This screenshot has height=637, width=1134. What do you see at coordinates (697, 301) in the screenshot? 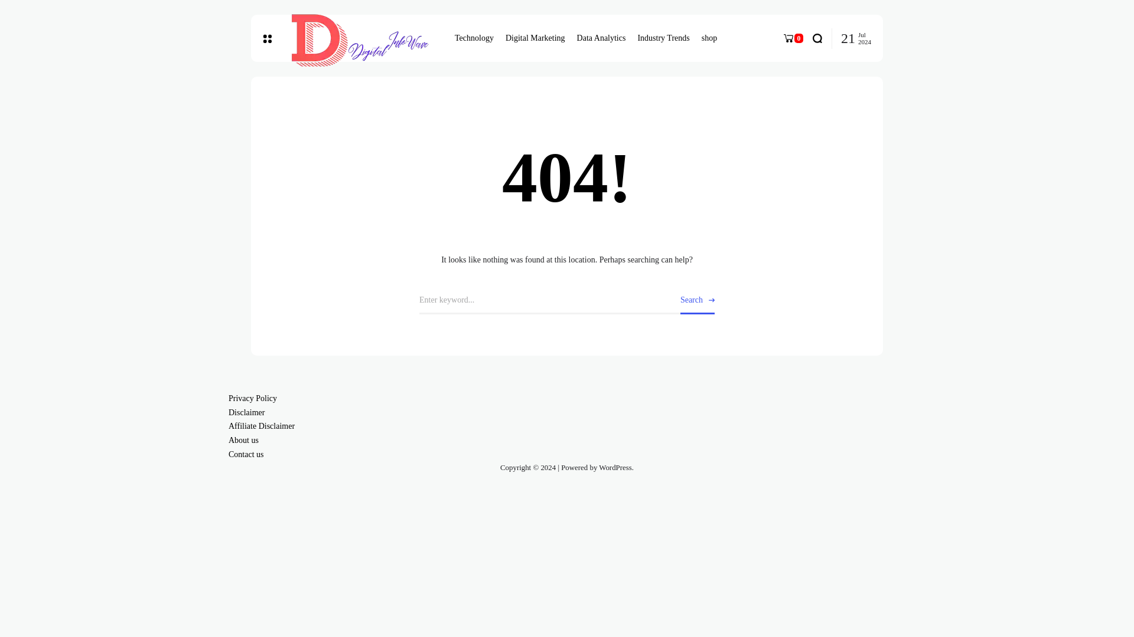
I see `Search` at bounding box center [697, 301].